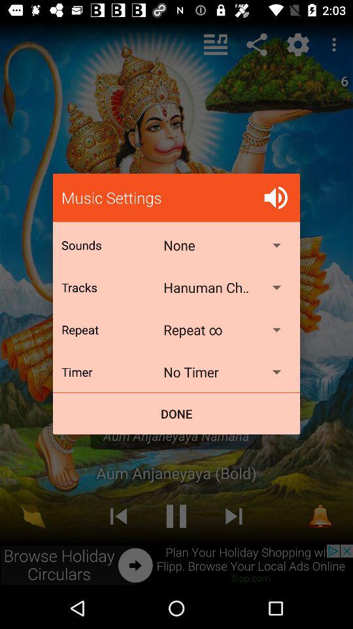 The height and width of the screenshot is (629, 353). I want to click on choose the icon to the right of music settings item, so click(276, 198).